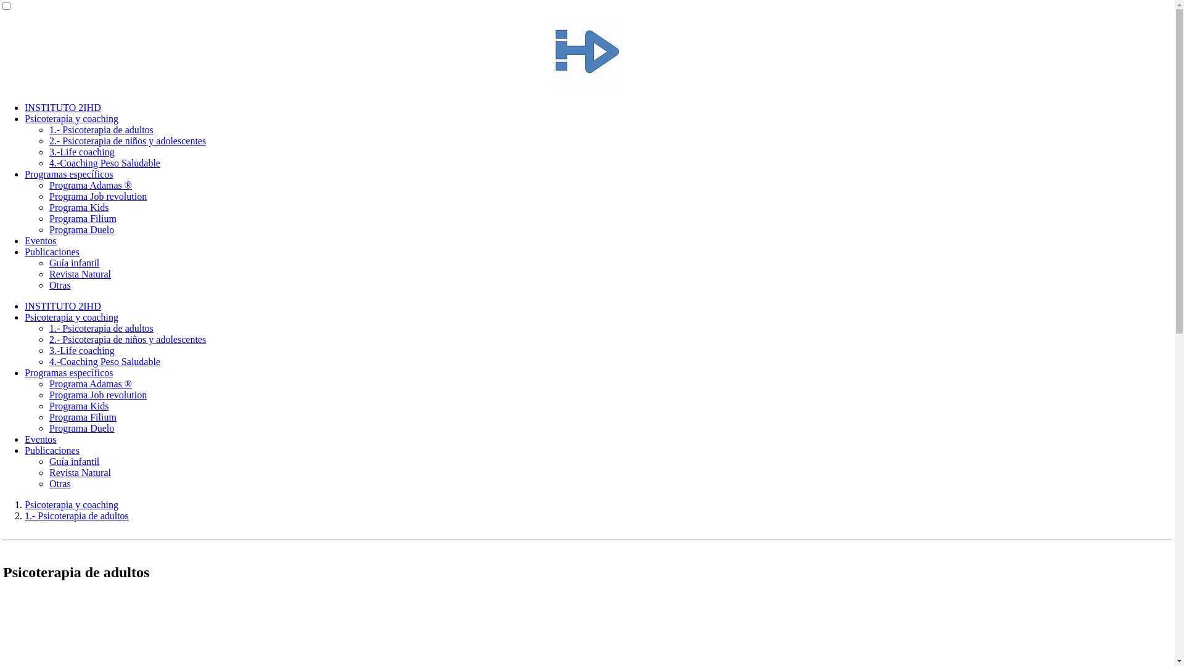  What do you see at coordinates (41, 240) in the screenshot?
I see `Eventos` at bounding box center [41, 240].